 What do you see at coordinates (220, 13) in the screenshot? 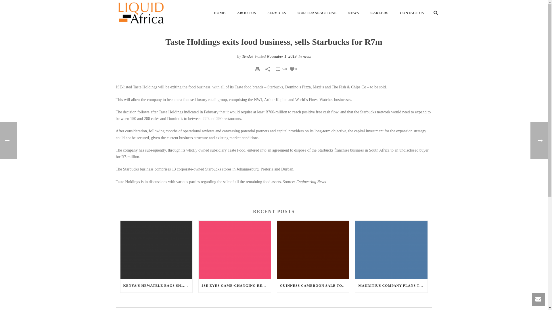
I see `HOME` at bounding box center [220, 13].